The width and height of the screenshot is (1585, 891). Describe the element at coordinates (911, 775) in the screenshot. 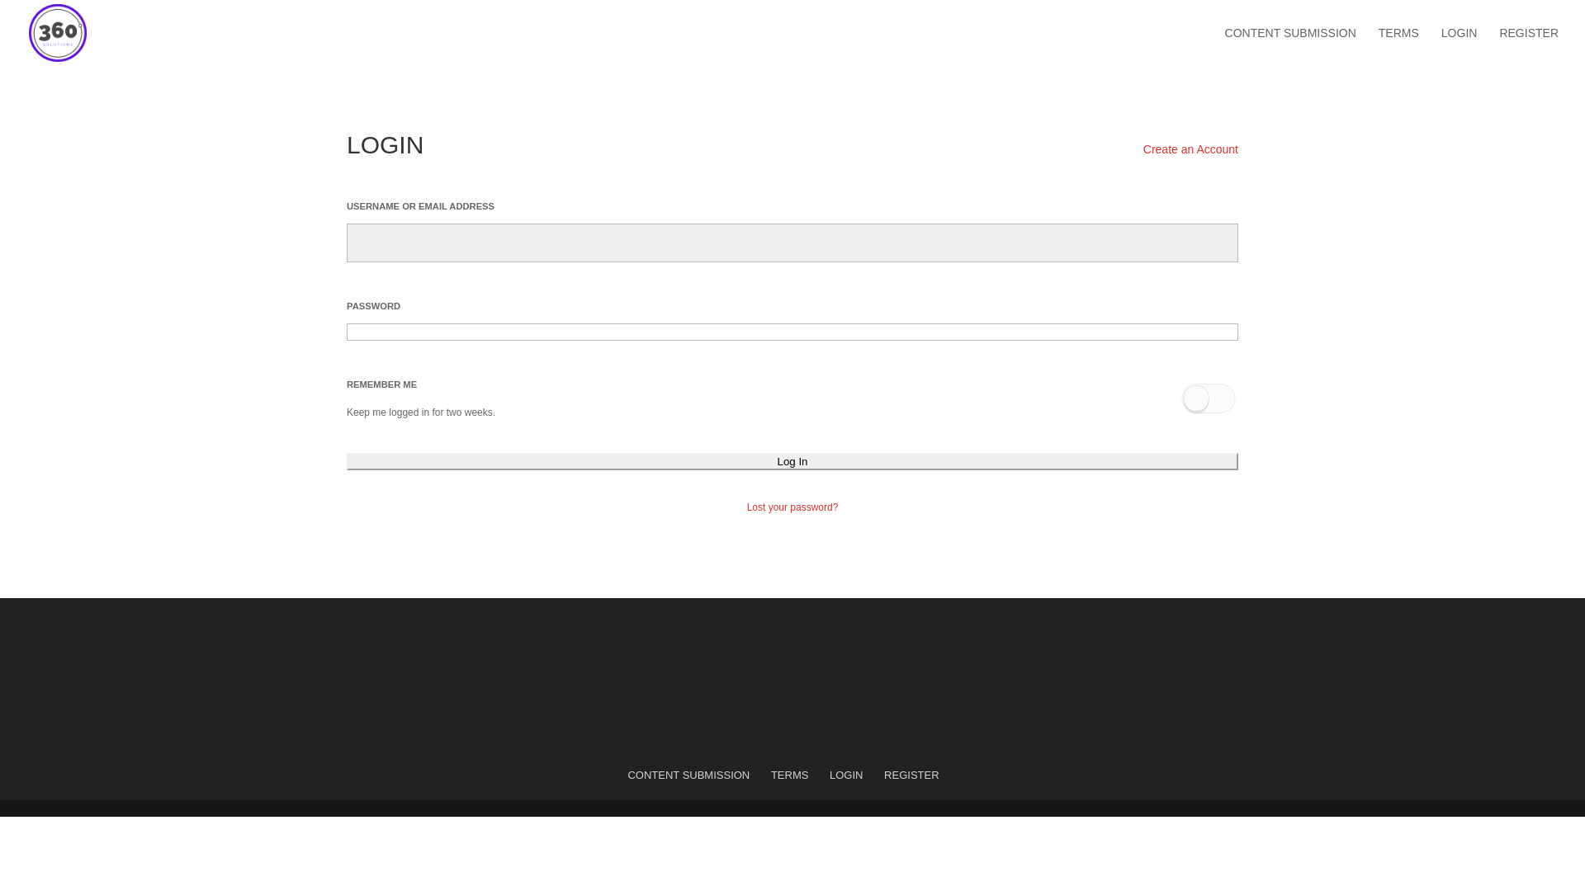

I see `REGISTER` at that location.